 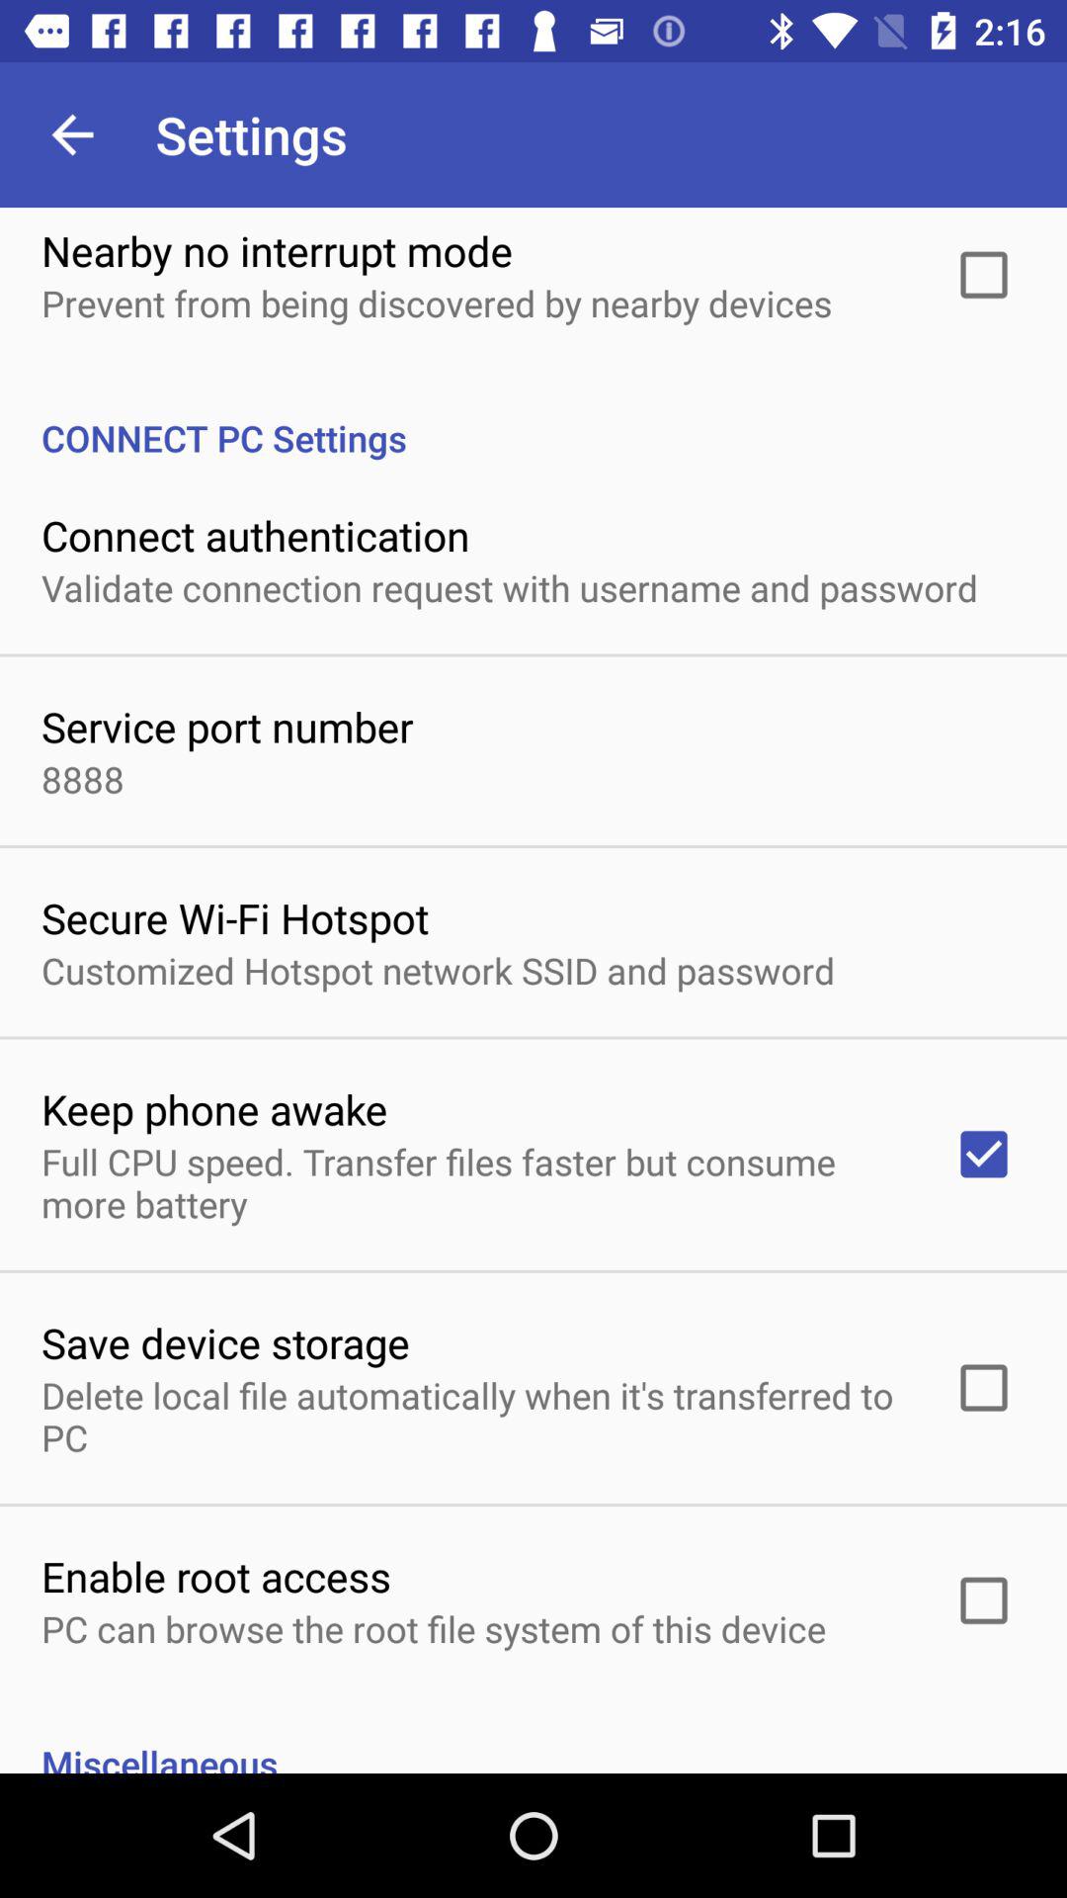 I want to click on go back, so click(x=73, y=134).